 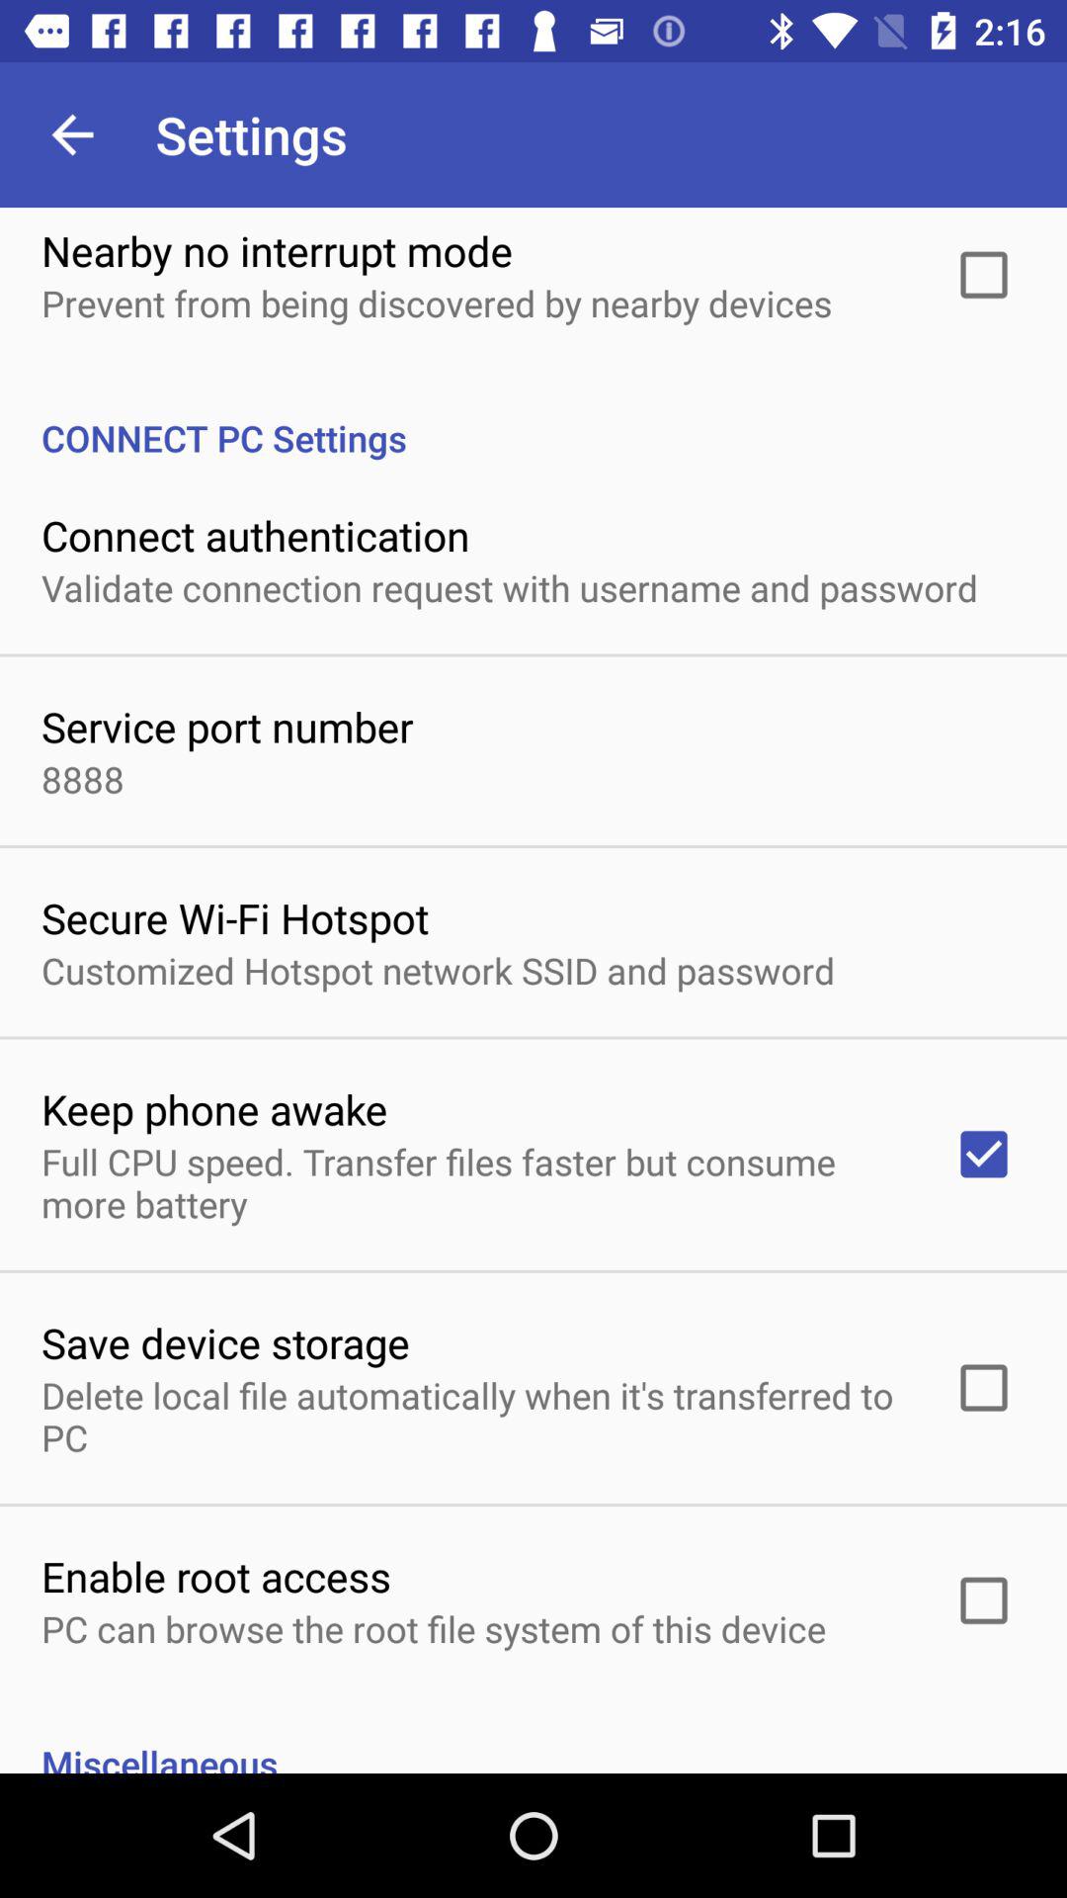 I want to click on go back, so click(x=73, y=134).